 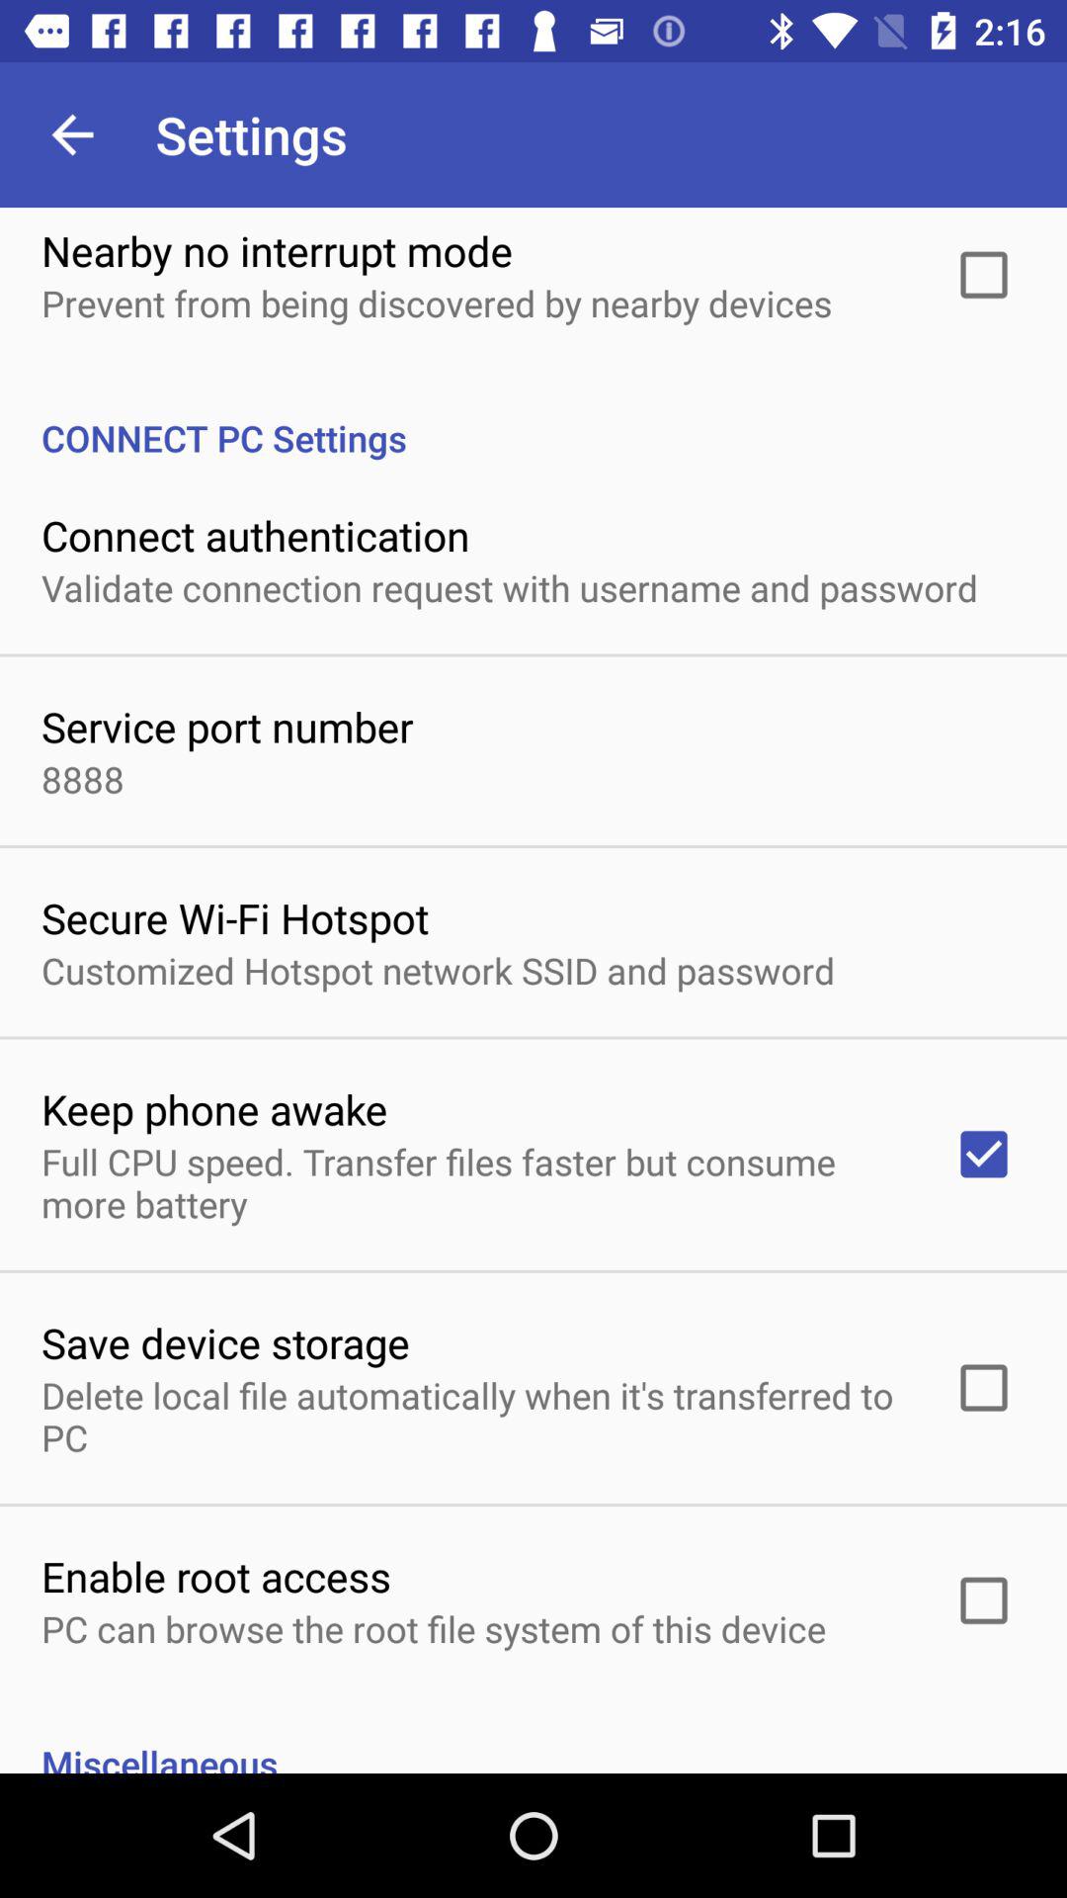 I want to click on go back, so click(x=73, y=134).